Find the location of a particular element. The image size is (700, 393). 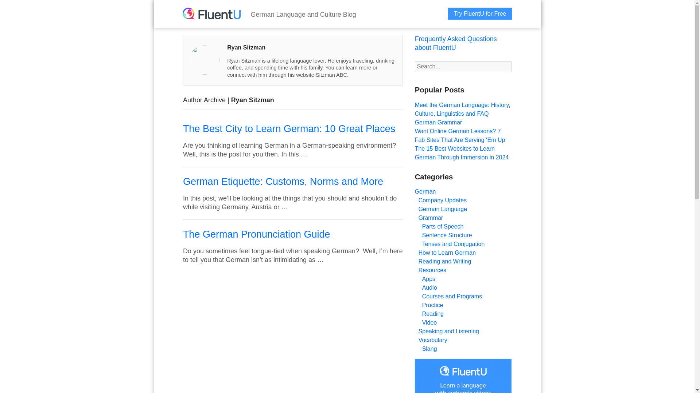

Slang is located at coordinates (429, 349).